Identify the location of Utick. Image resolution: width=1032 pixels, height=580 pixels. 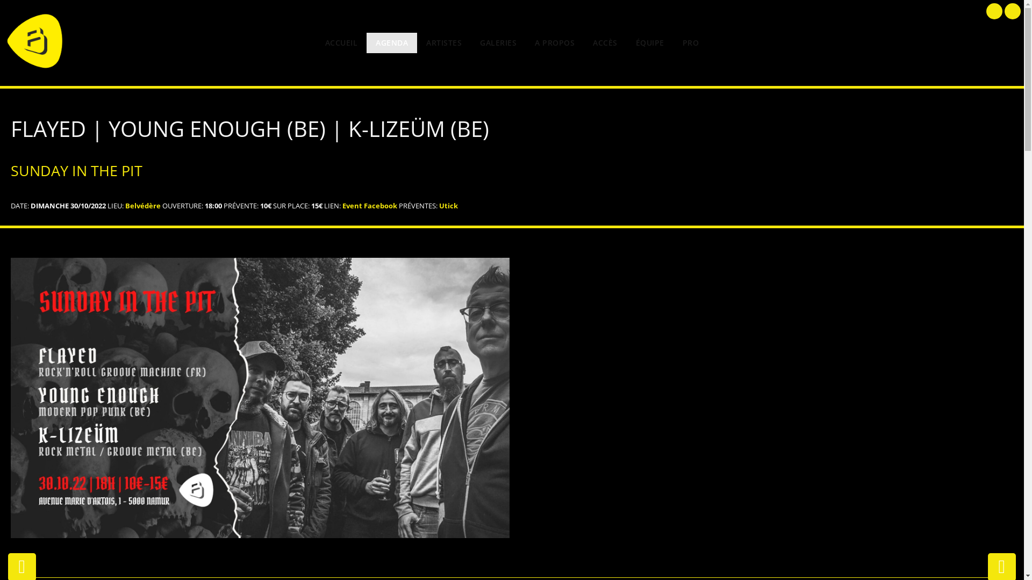
(448, 205).